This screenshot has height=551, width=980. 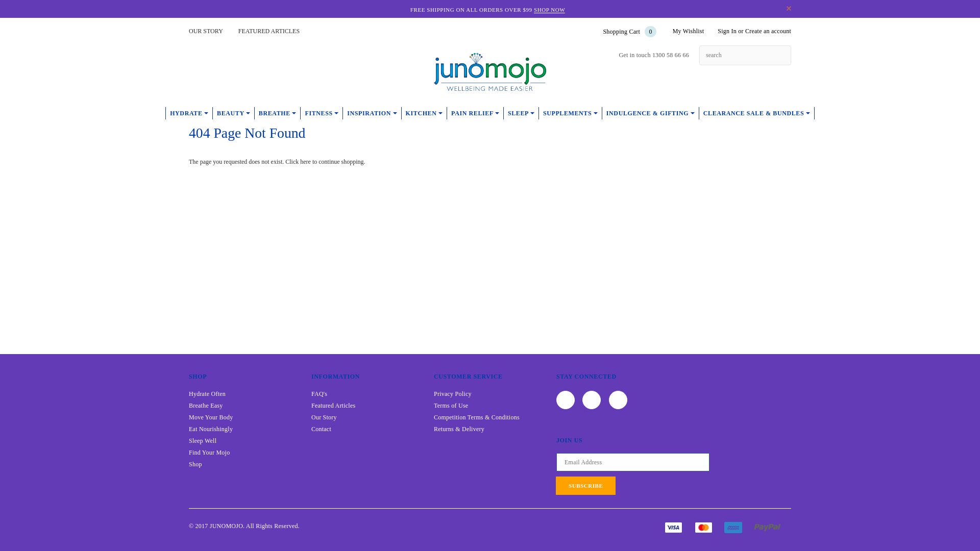 What do you see at coordinates (206, 31) in the screenshot?
I see `OUR STORY` at bounding box center [206, 31].